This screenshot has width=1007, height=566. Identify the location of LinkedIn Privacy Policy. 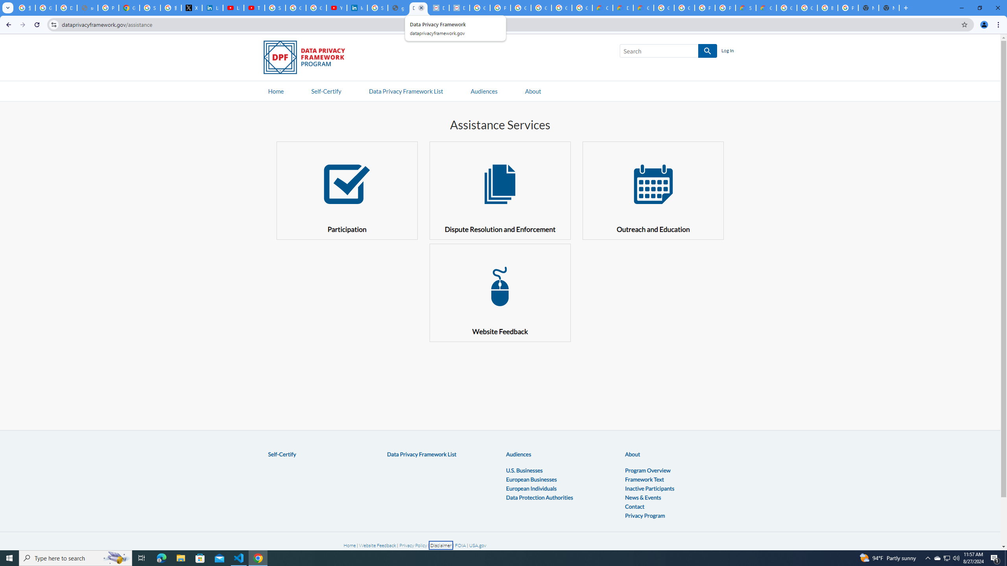
(212, 8).